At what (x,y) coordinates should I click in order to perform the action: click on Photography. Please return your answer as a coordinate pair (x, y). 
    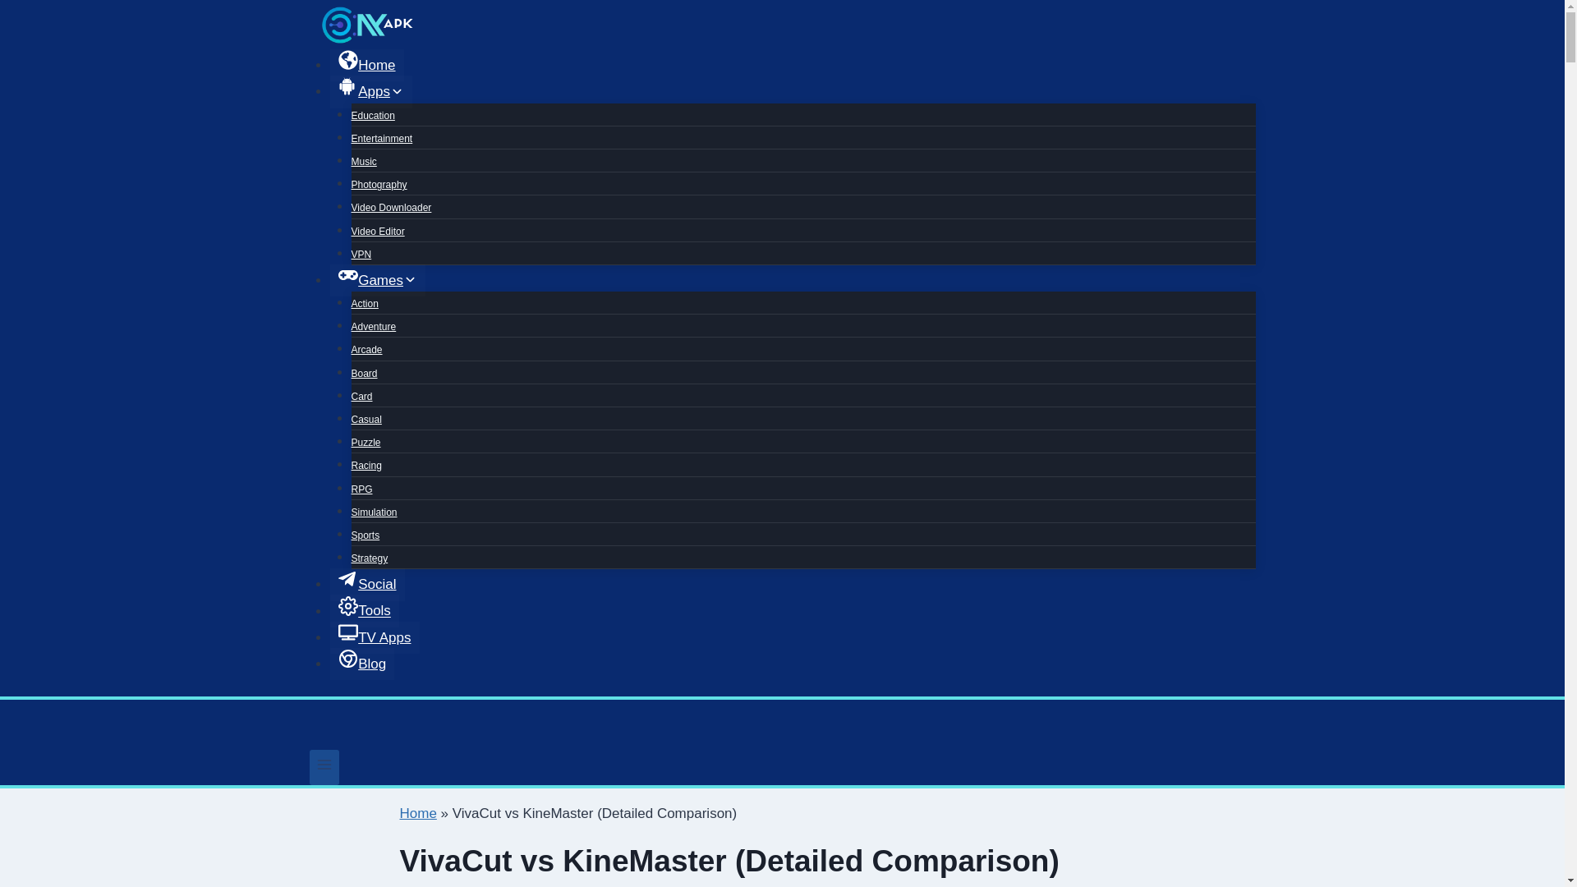
    Looking at the image, I should click on (379, 185).